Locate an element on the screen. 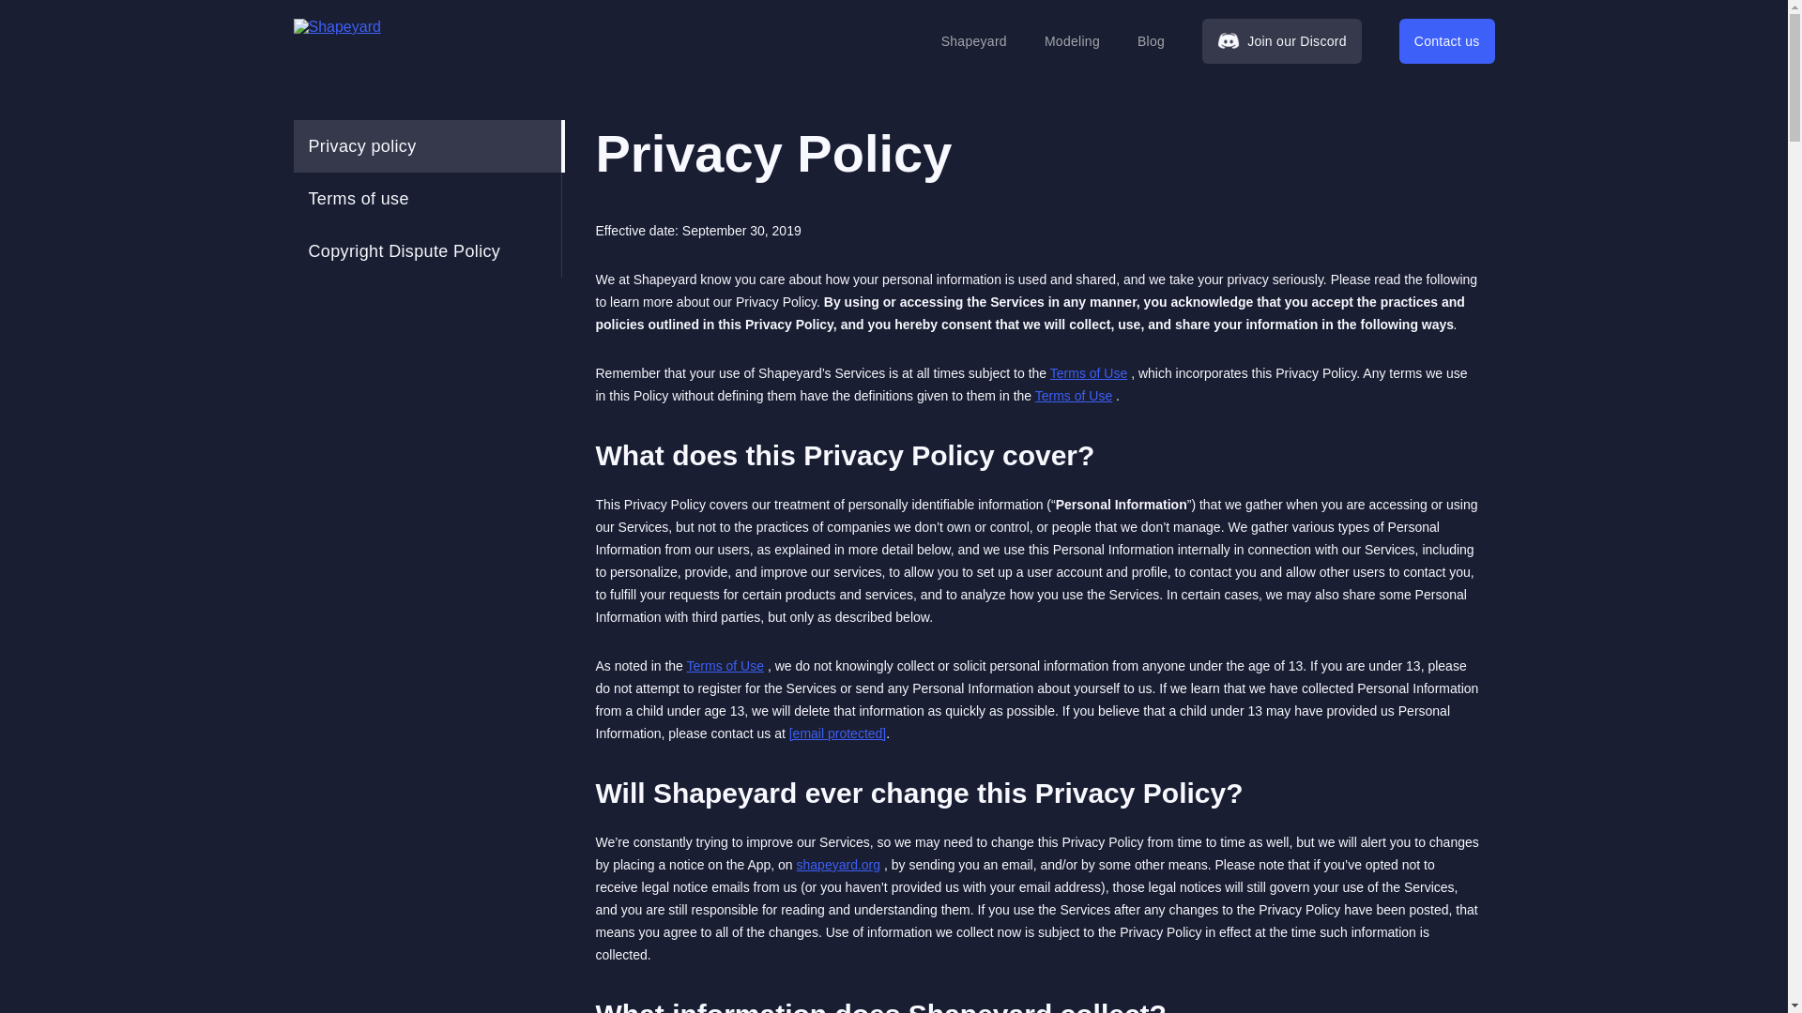 The width and height of the screenshot is (1802, 1013). Blog is located at coordinates (1151, 41).